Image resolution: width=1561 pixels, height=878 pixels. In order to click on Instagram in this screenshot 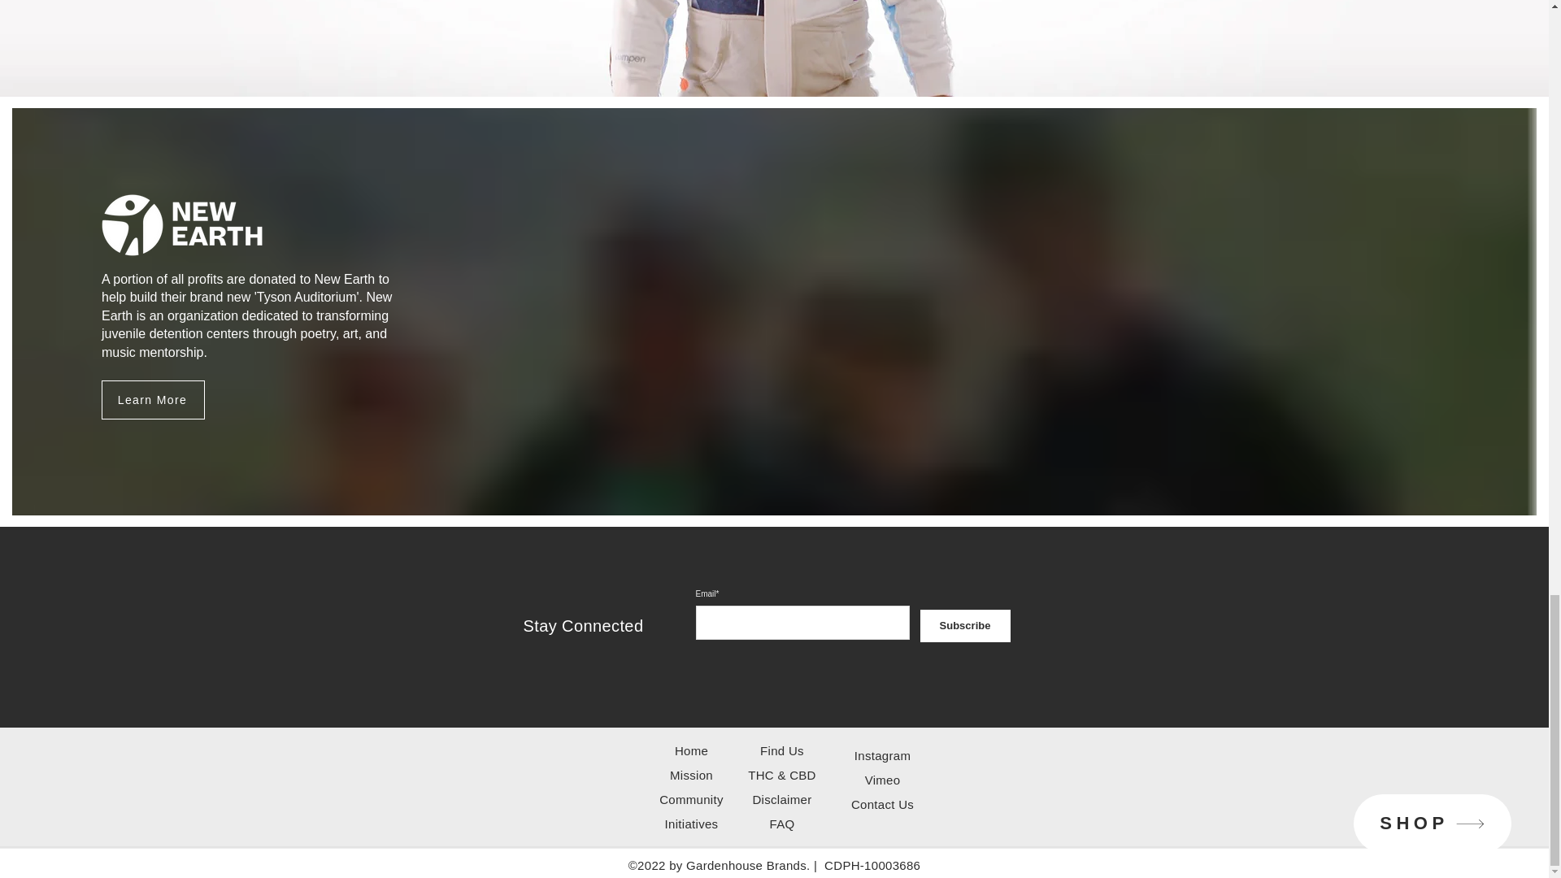, I will do `click(881, 756)`.